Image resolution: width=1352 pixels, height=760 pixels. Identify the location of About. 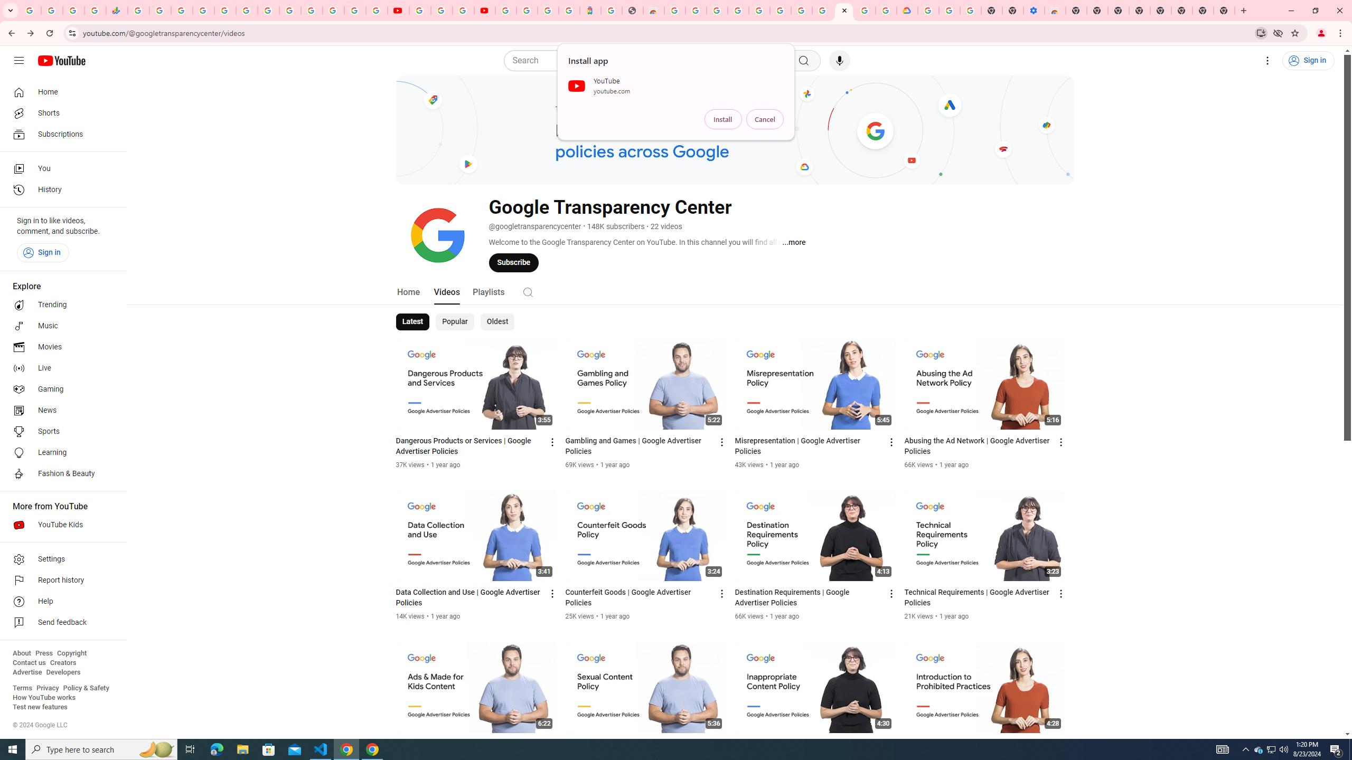
(21, 653).